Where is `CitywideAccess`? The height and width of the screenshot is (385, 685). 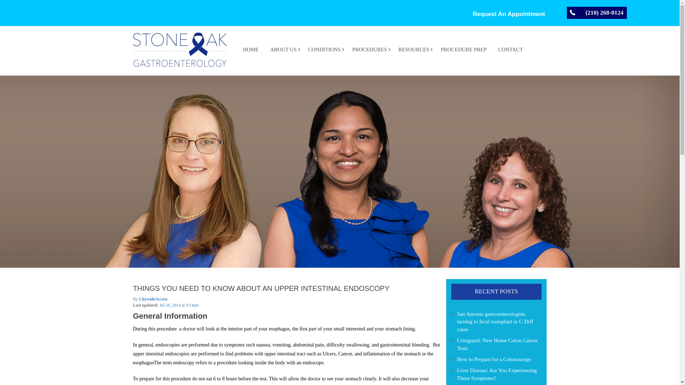 CitywideAccess is located at coordinates (153, 299).